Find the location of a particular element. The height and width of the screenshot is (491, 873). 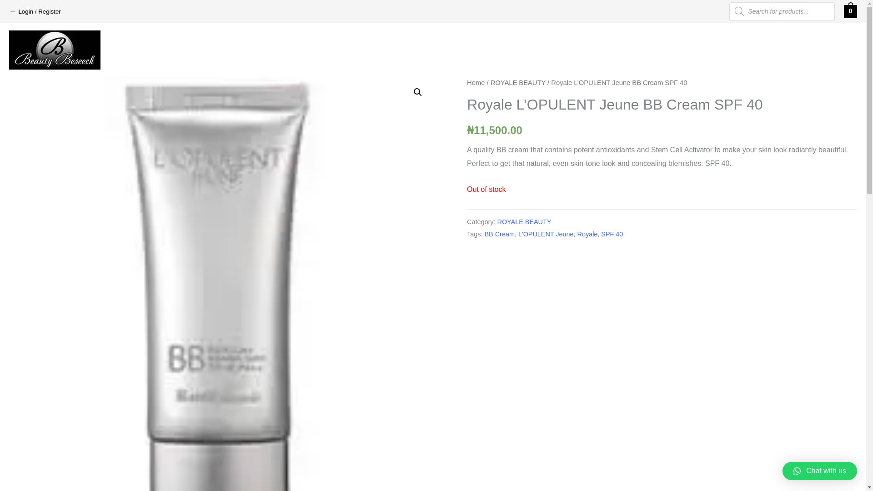

Home is located at coordinates (476, 83).